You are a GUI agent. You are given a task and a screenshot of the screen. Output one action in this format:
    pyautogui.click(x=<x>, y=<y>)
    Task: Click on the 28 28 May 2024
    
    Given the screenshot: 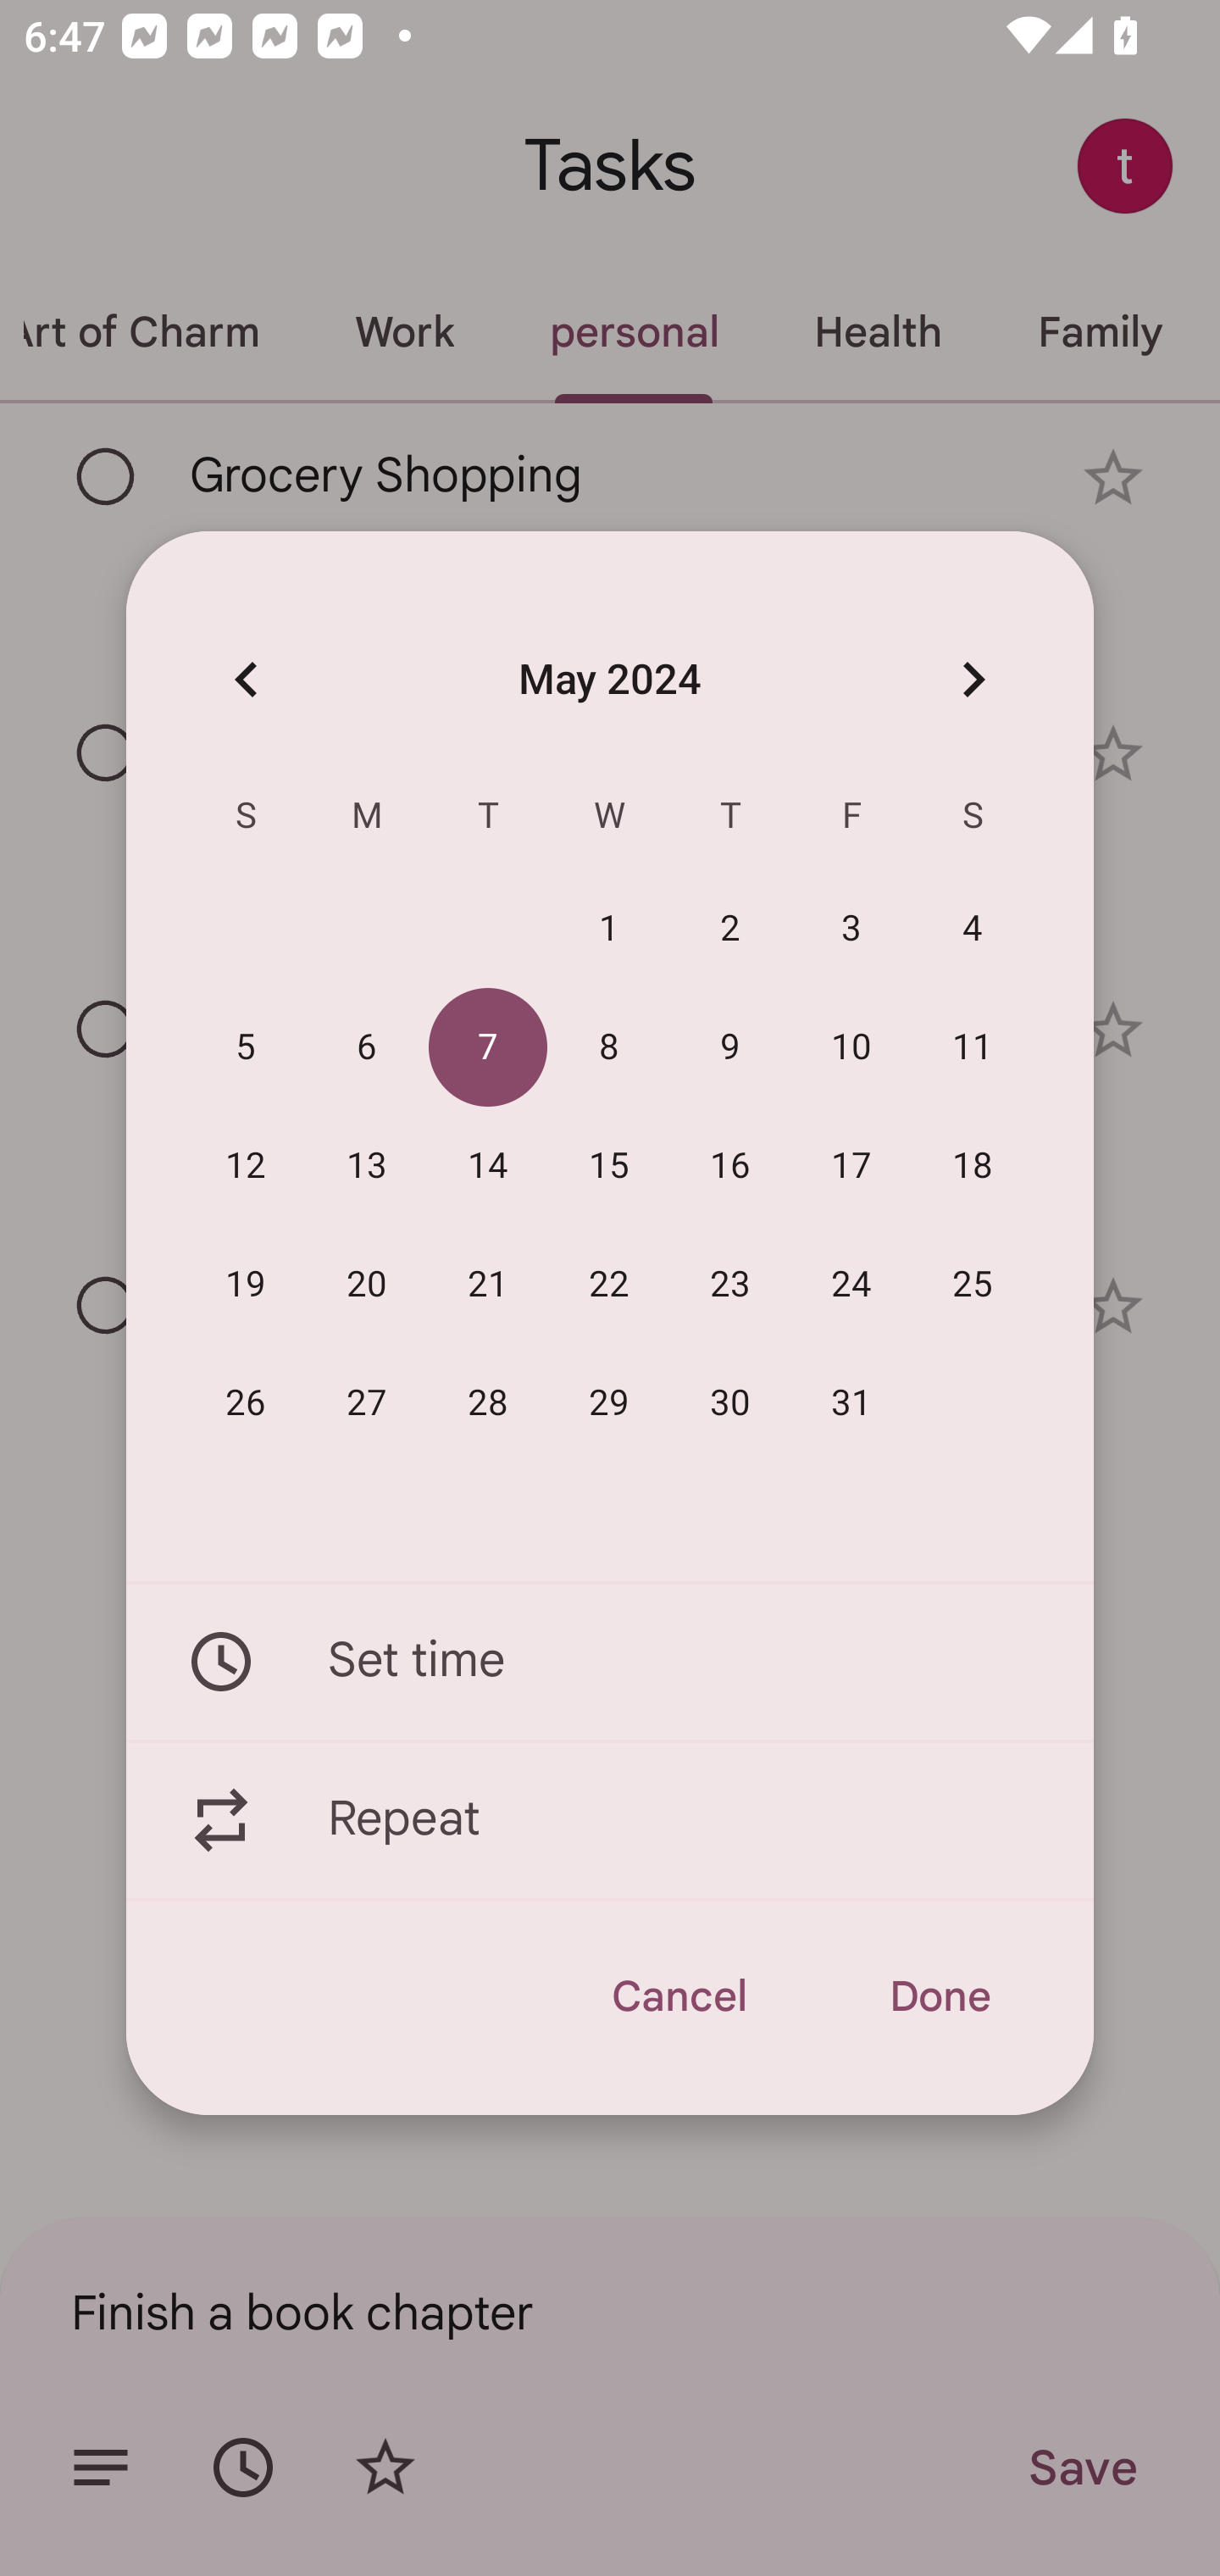 What is the action you would take?
    pyautogui.click(x=488, y=1403)
    